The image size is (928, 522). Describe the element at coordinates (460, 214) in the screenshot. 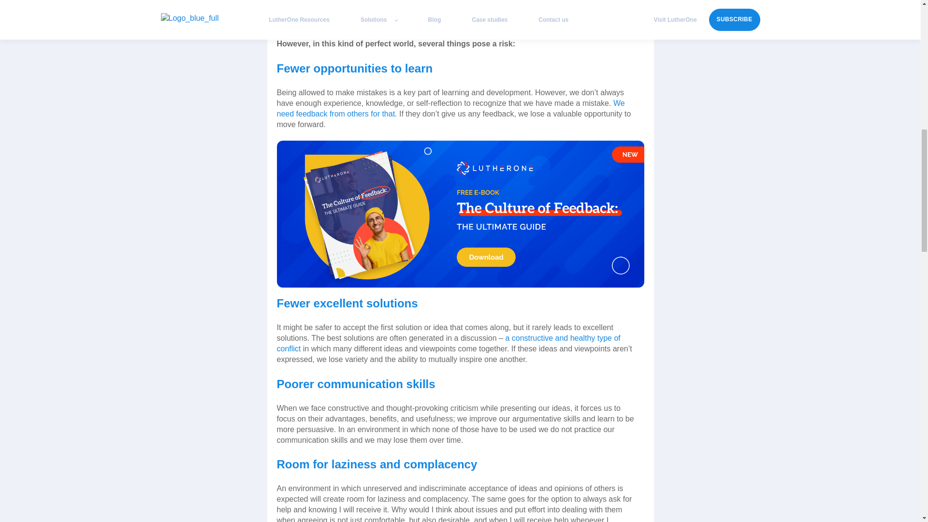

I see `FREE EBOOK` at that location.